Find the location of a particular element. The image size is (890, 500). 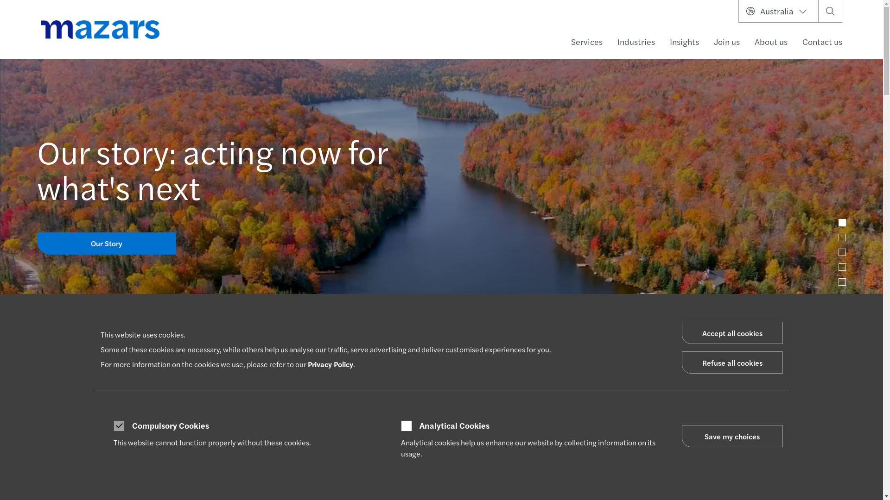

Privacy Policy is located at coordinates (331, 364).